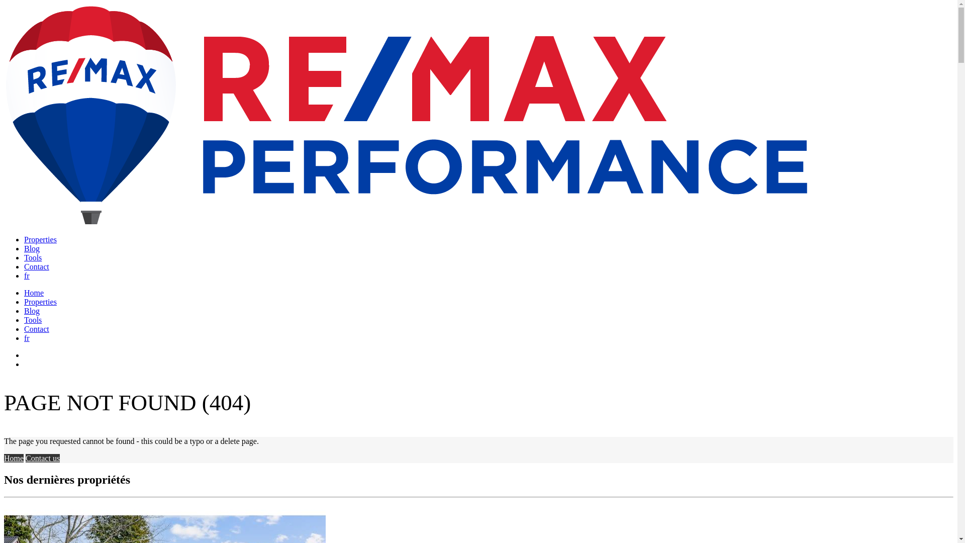 The width and height of the screenshot is (965, 543). What do you see at coordinates (33, 320) in the screenshot?
I see `Tools` at bounding box center [33, 320].